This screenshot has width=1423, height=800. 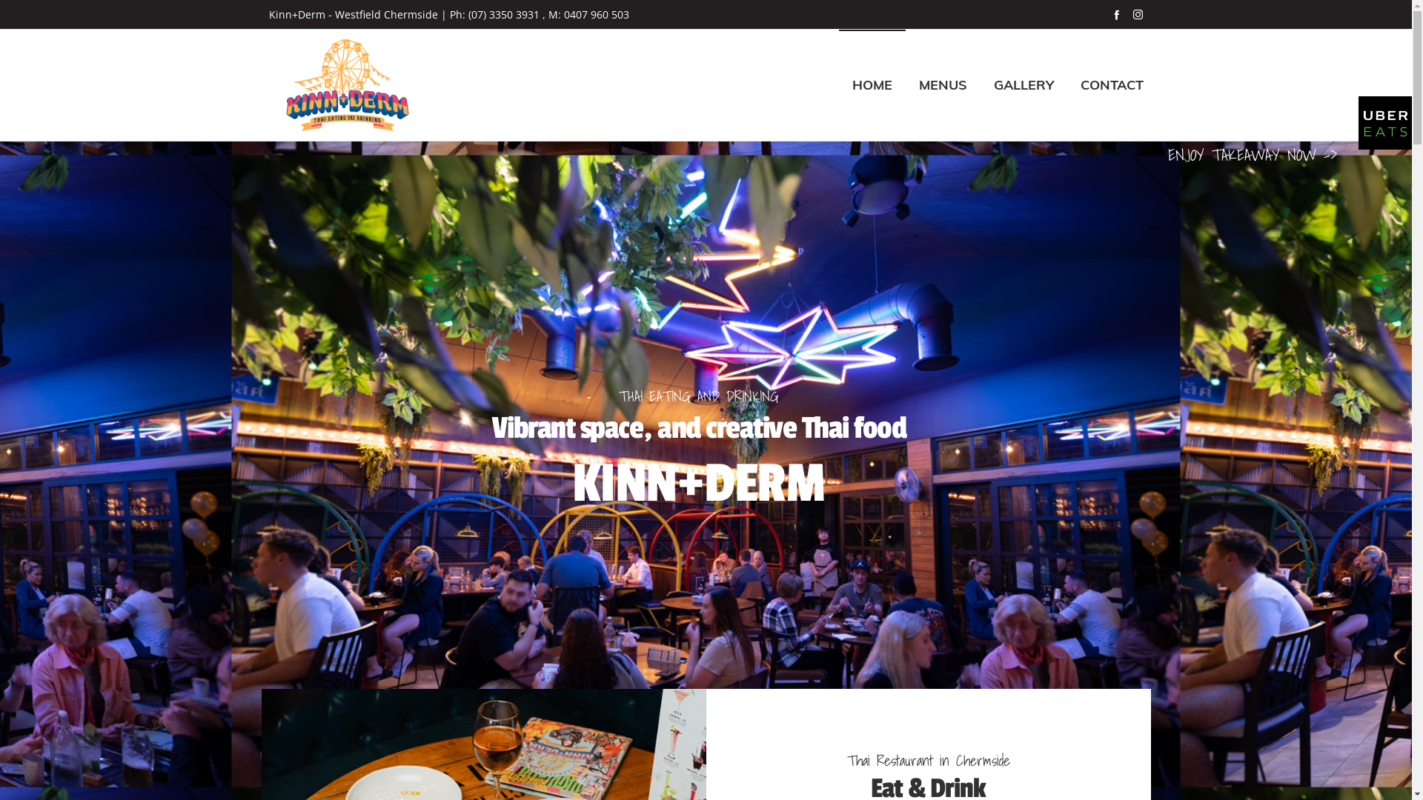 I want to click on Kinn+Derm, so click(x=409, y=690).